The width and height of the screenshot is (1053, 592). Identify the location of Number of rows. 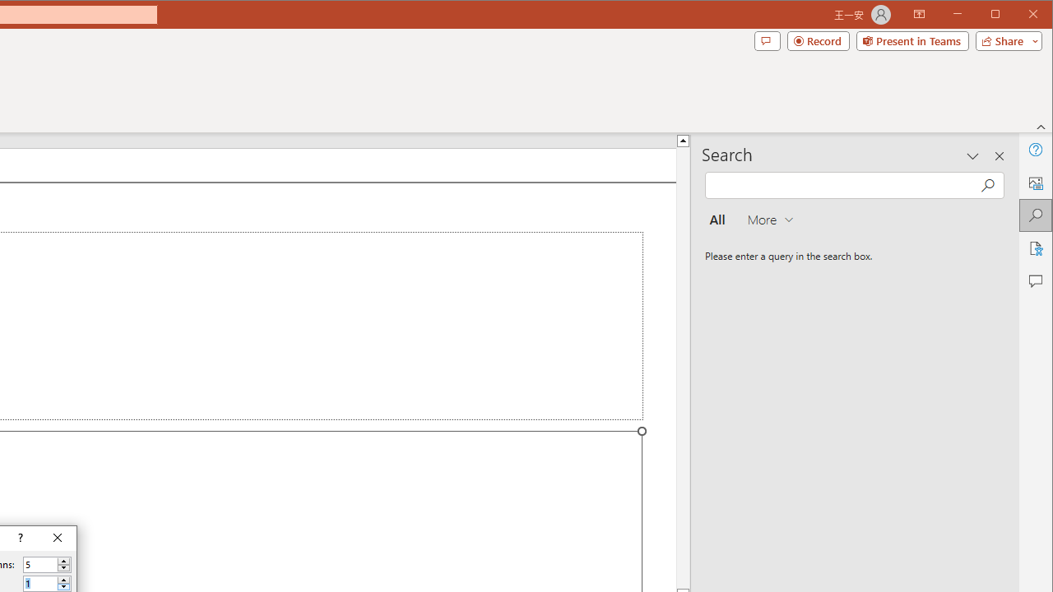
(40, 584).